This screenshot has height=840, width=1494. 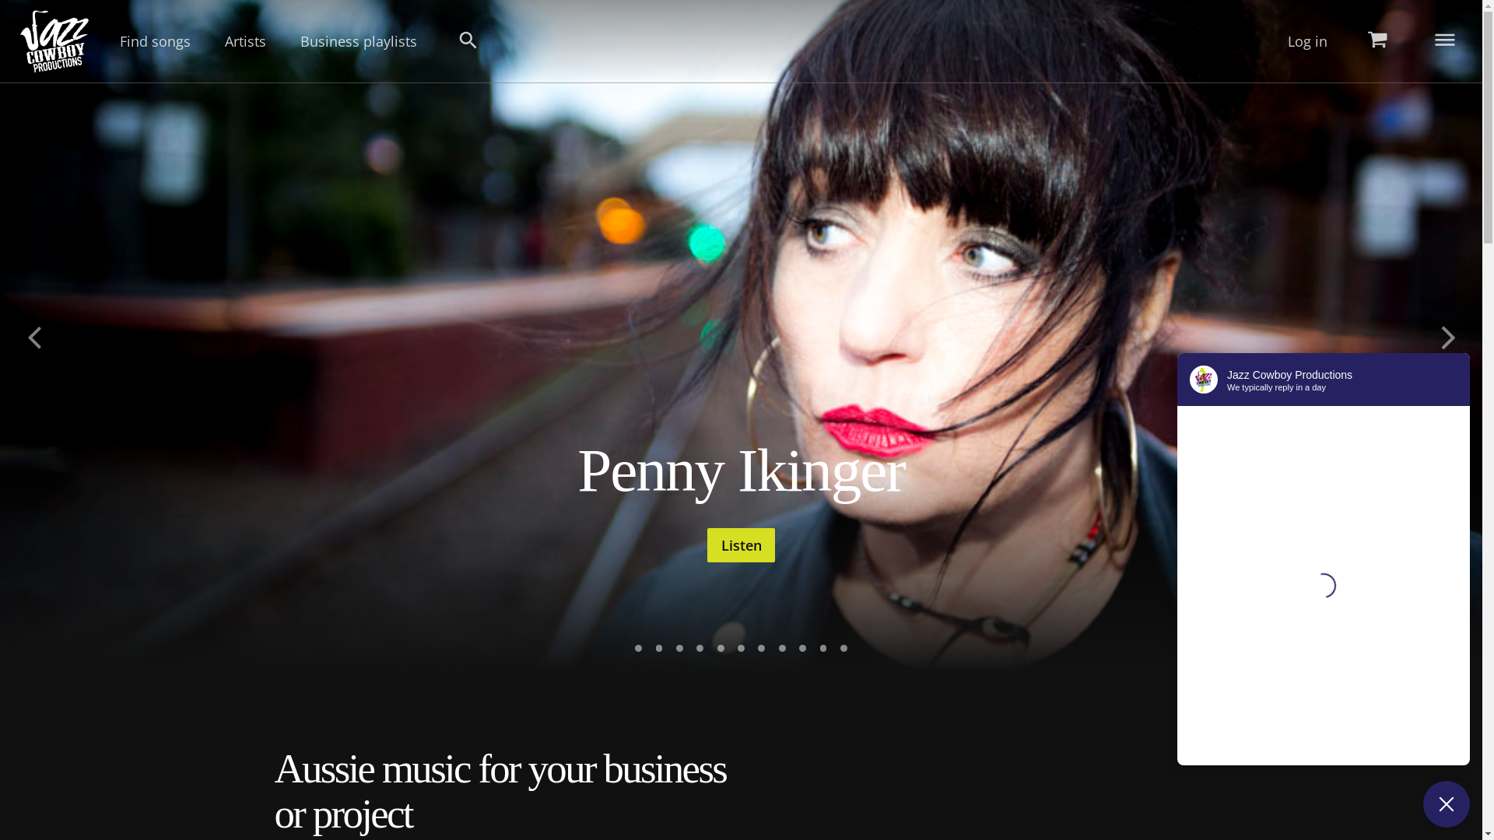 What do you see at coordinates (741, 545) in the screenshot?
I see `Listen` at bounding box center [741, 545].